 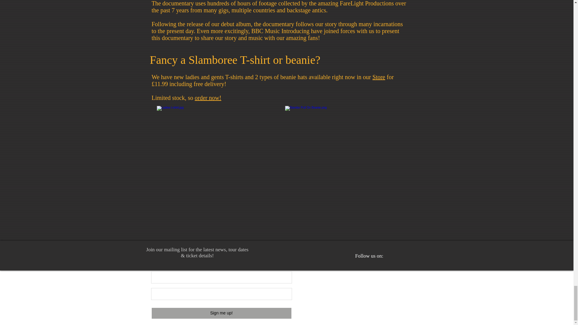 I want to click on Store, so click(x=378, y=77).